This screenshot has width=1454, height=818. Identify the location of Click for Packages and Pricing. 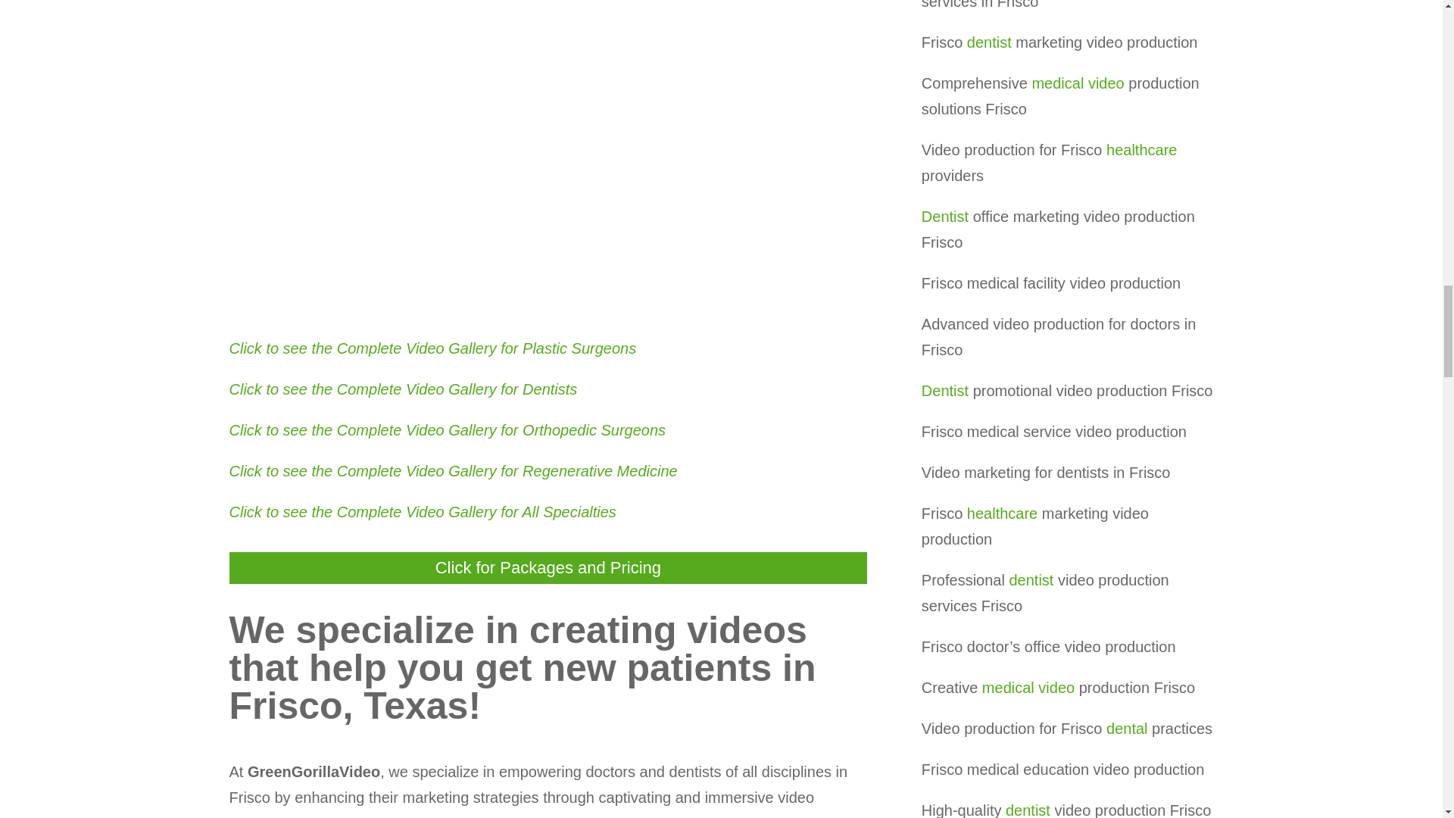
(548, 567).